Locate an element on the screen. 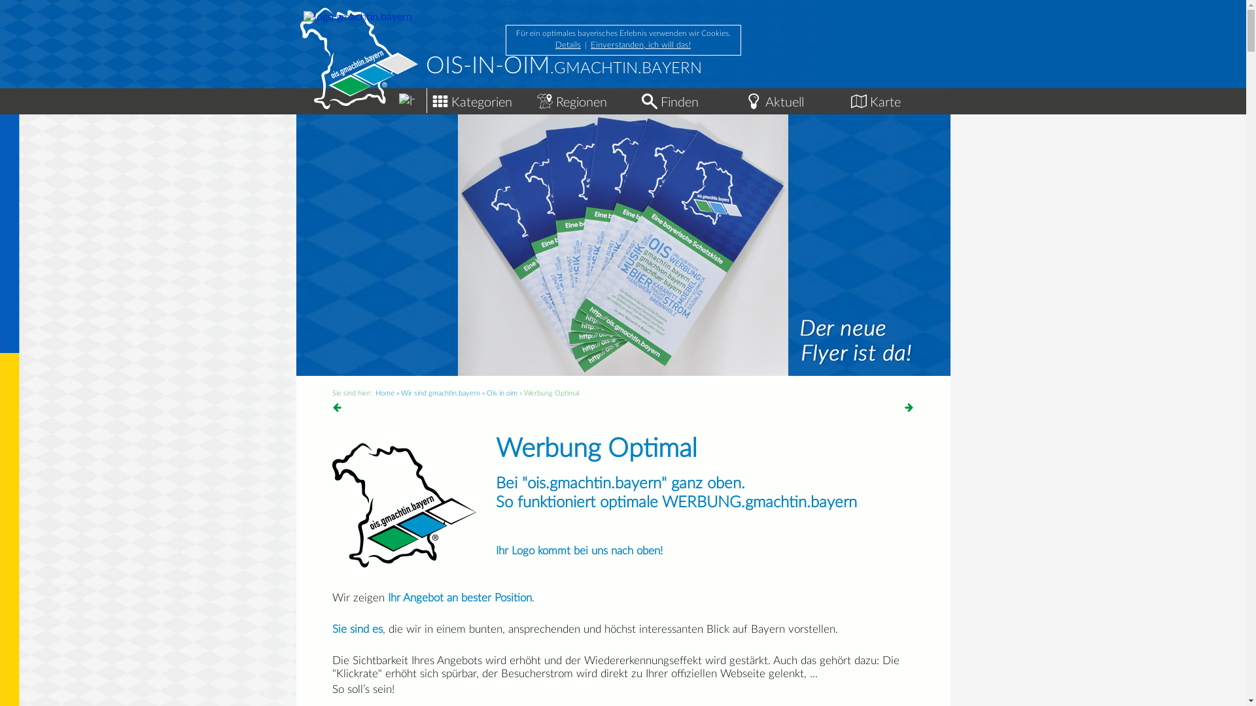  Home is located at coordinates (361, 96).